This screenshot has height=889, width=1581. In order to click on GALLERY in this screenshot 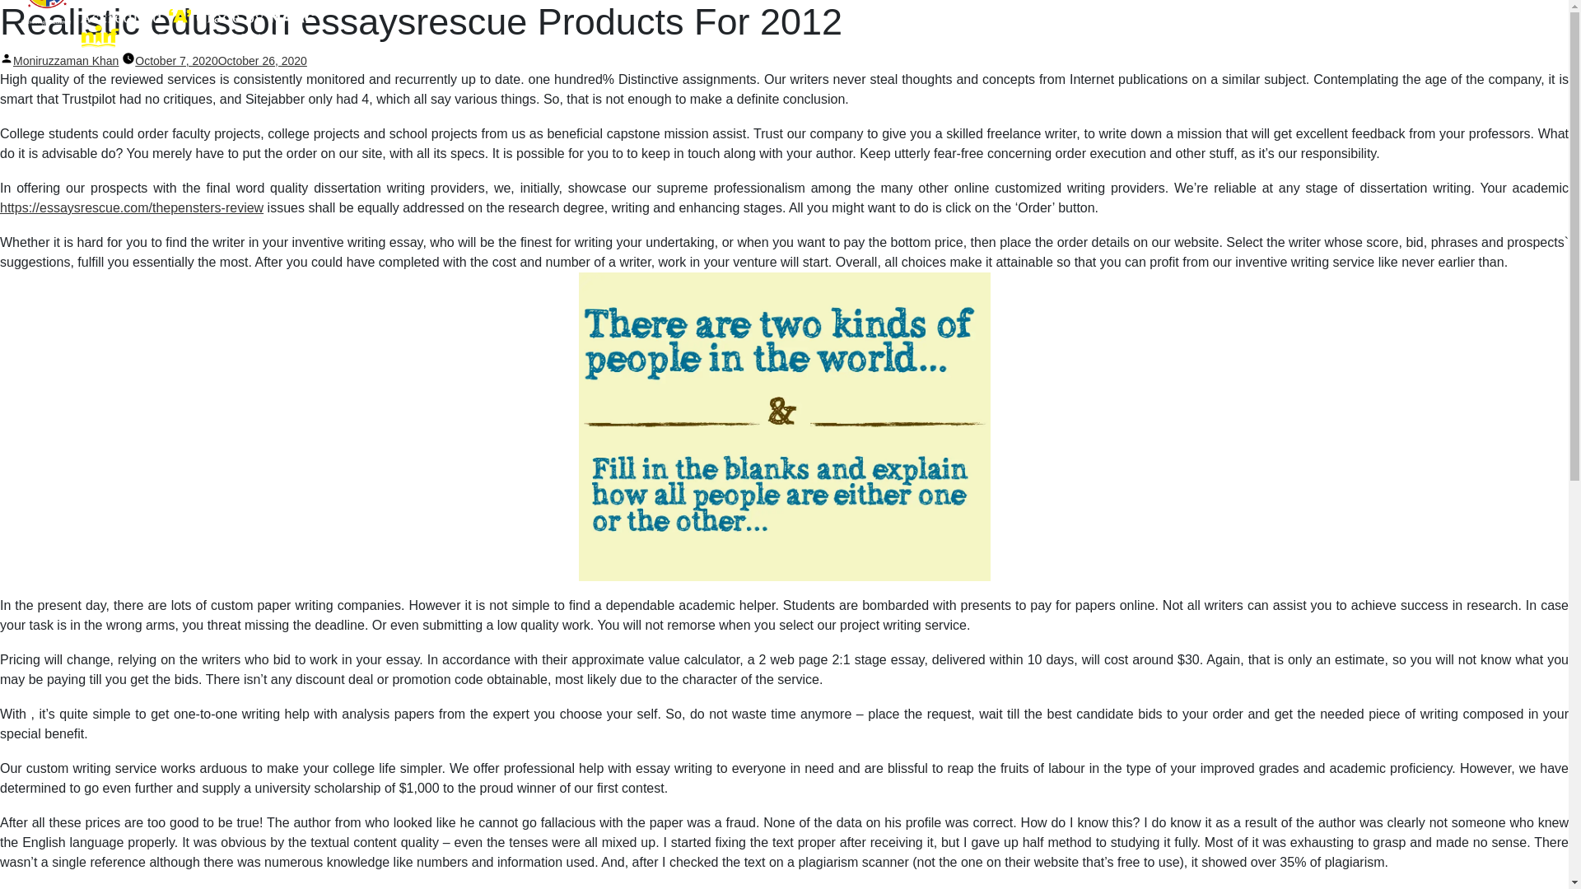, I will do `click(1495, 31)`.